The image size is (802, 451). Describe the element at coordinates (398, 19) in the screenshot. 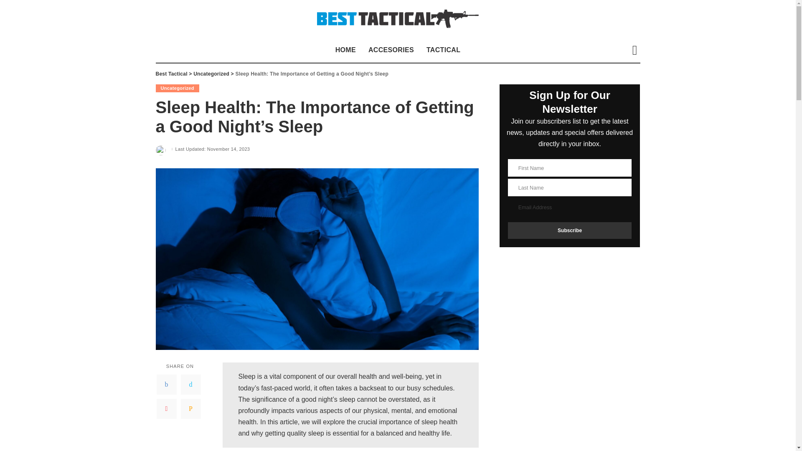

I see `Best Tactical` at that location.